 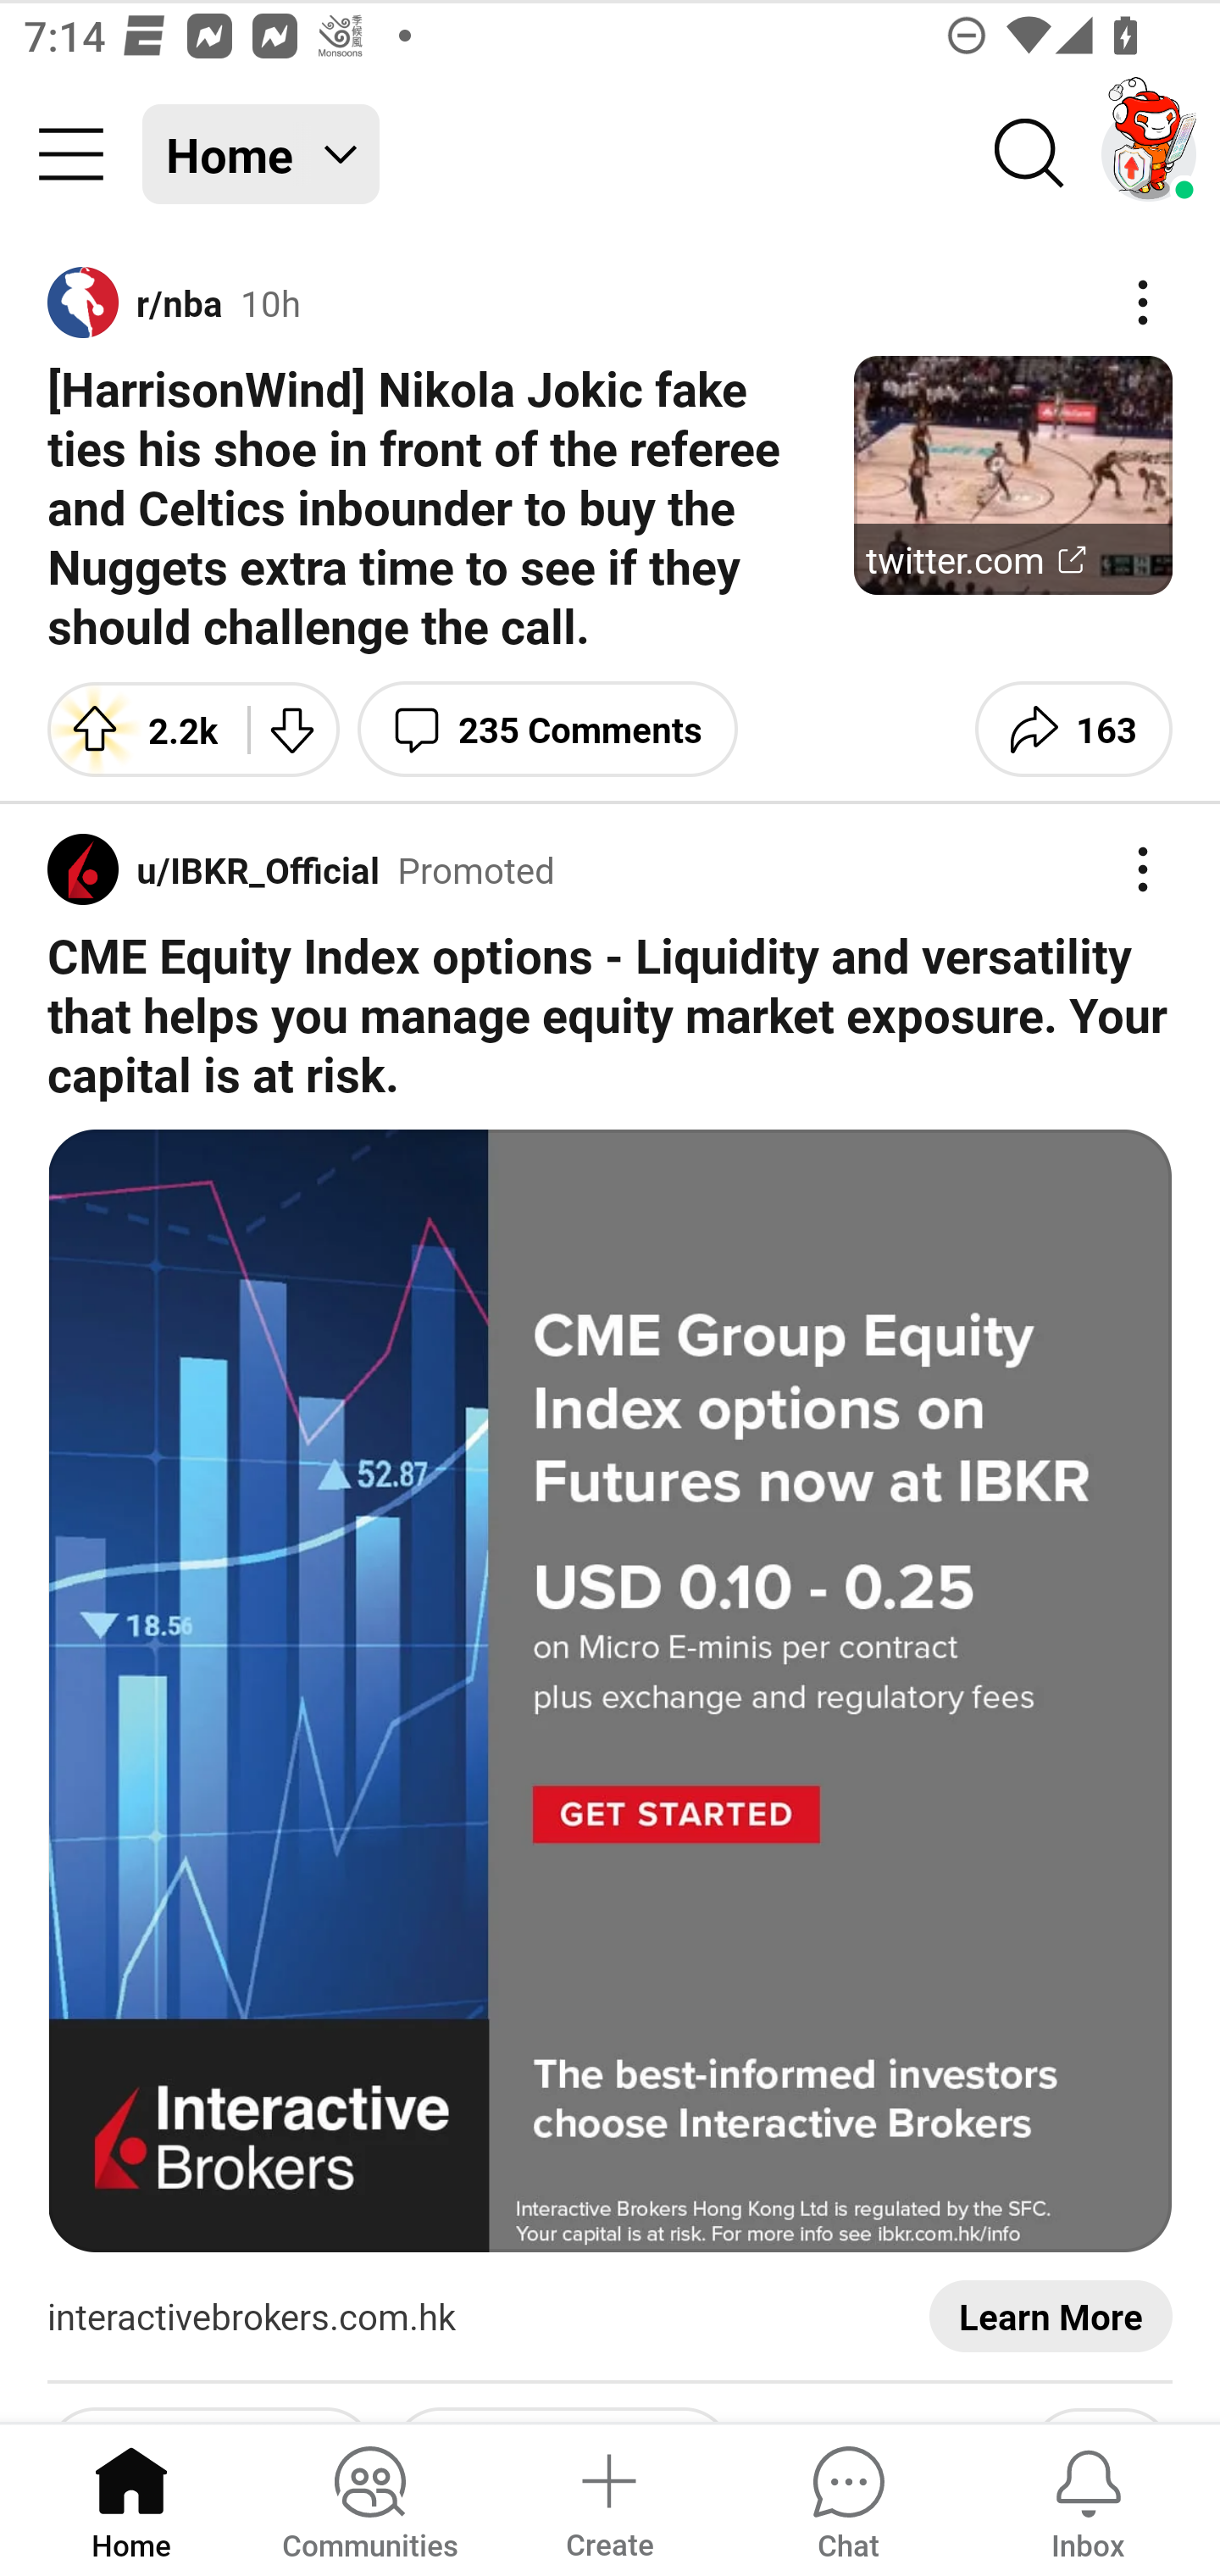 What do you see at coordinates (261, 154) in the screenshot?
I see `Home Home feed` at bounding box center [261, 154].